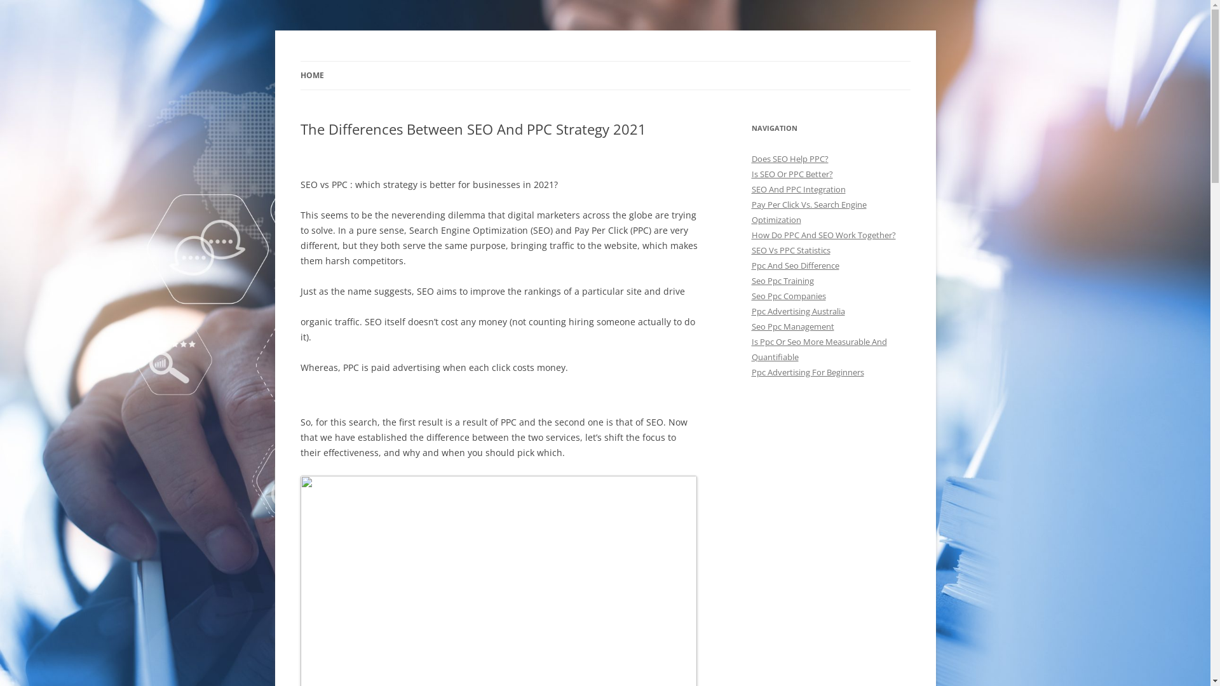  Describe the element at coordinates (792, 174) in the screenshot. I see `Is SEO Or PPC Better?` at that location.